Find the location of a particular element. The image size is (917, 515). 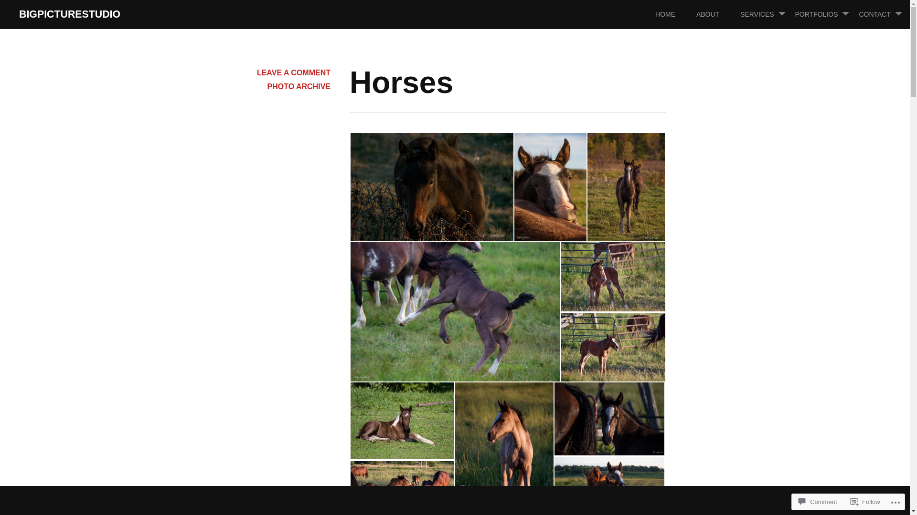

ABOUT is located at coordinates (717, 14).